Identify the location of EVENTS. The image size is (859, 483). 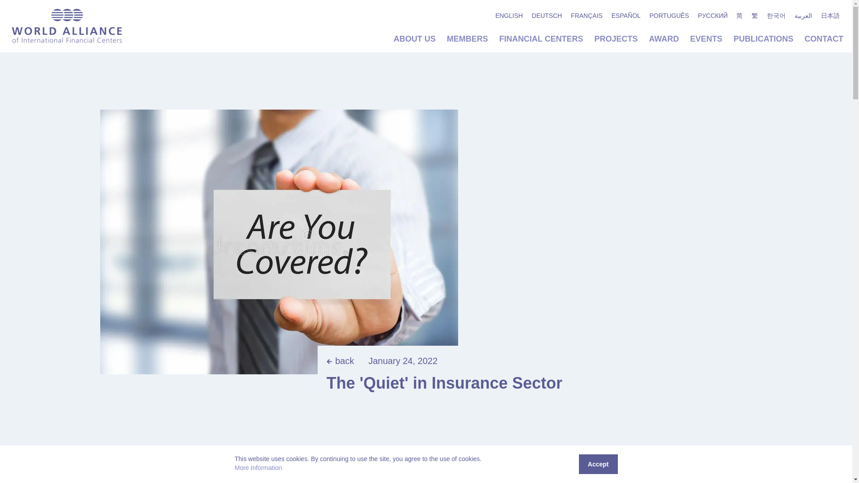
(706, 38).